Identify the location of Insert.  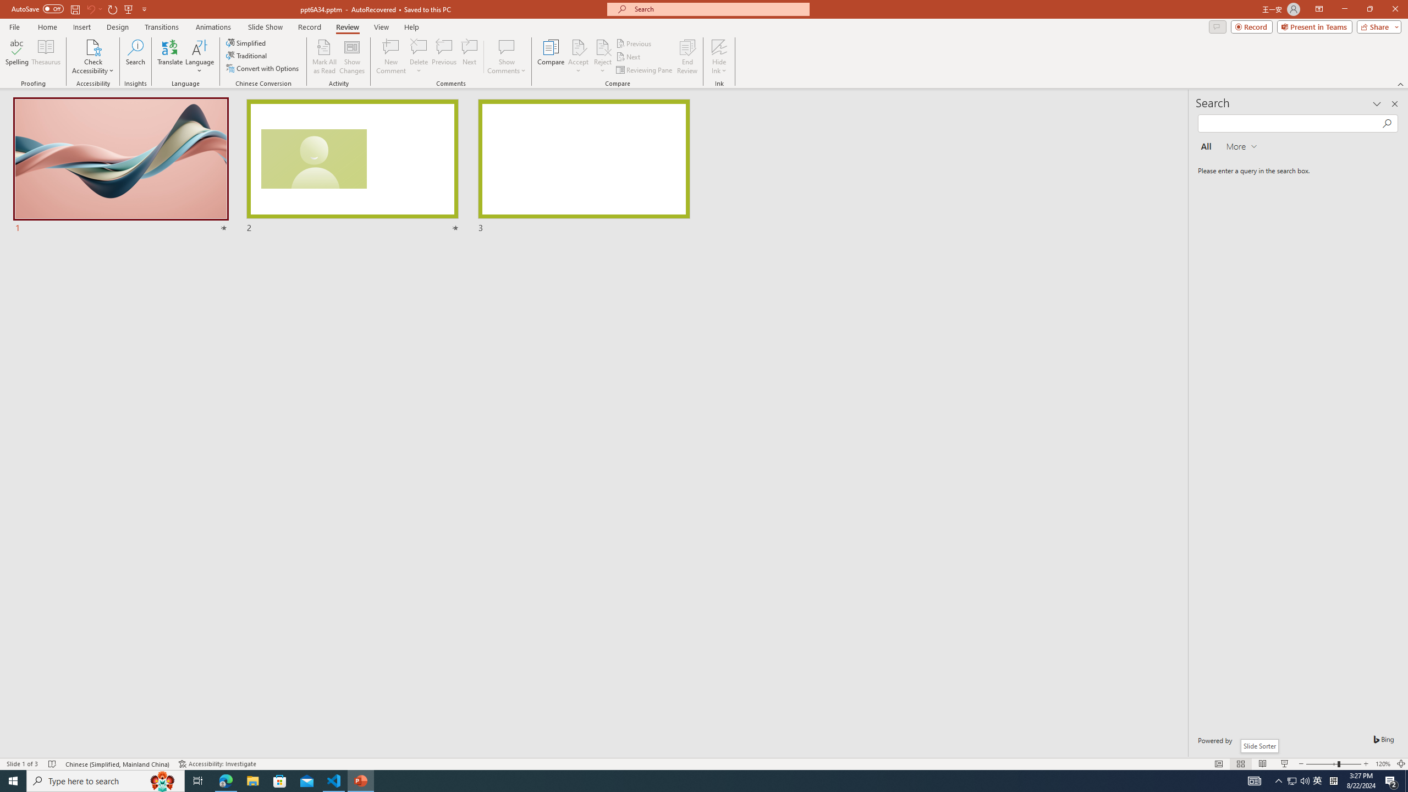
(81, 27).